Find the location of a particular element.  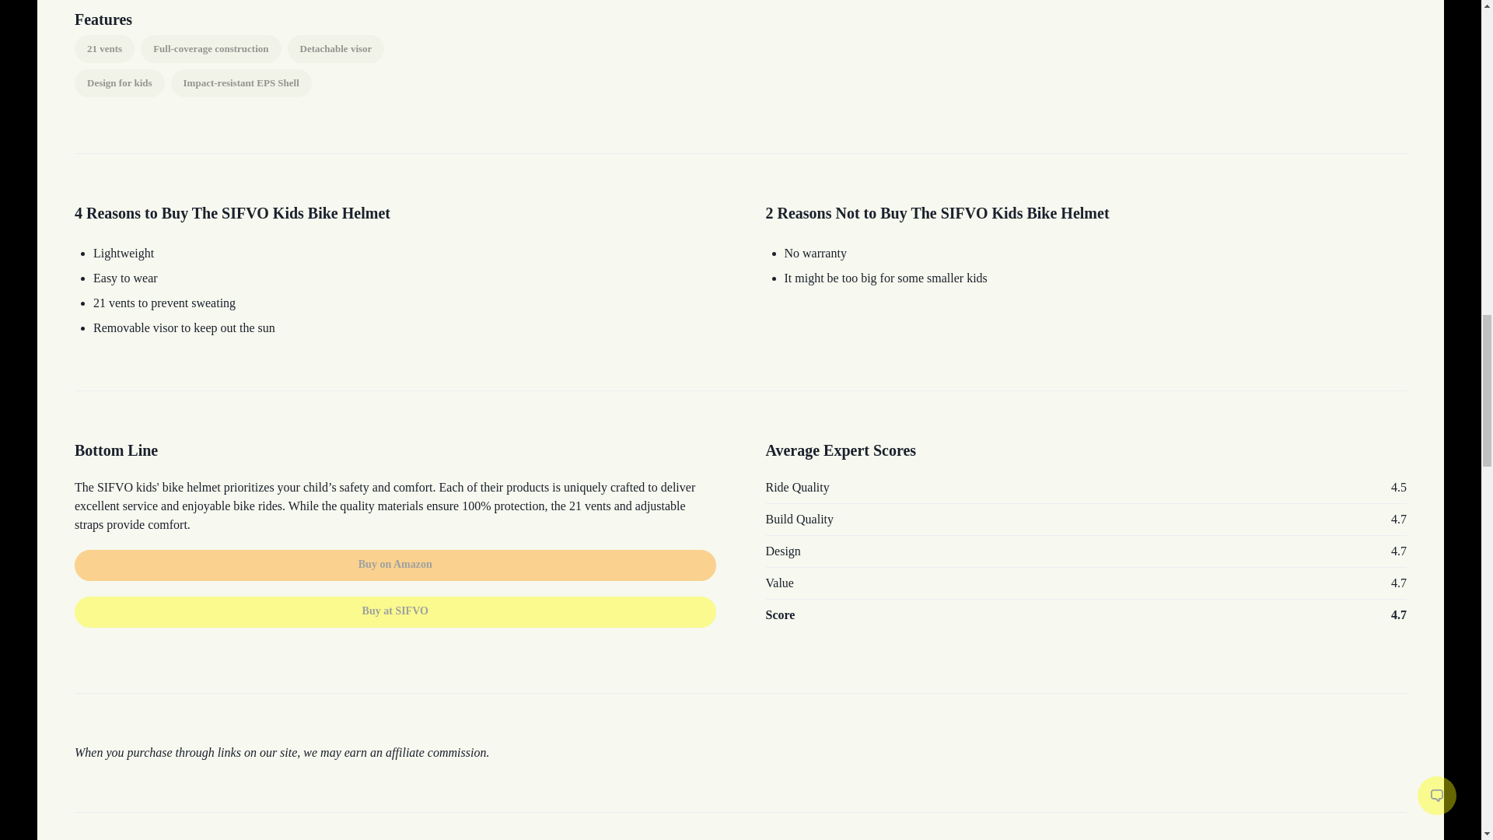

Design for kids is located at coordinates (120, 82).